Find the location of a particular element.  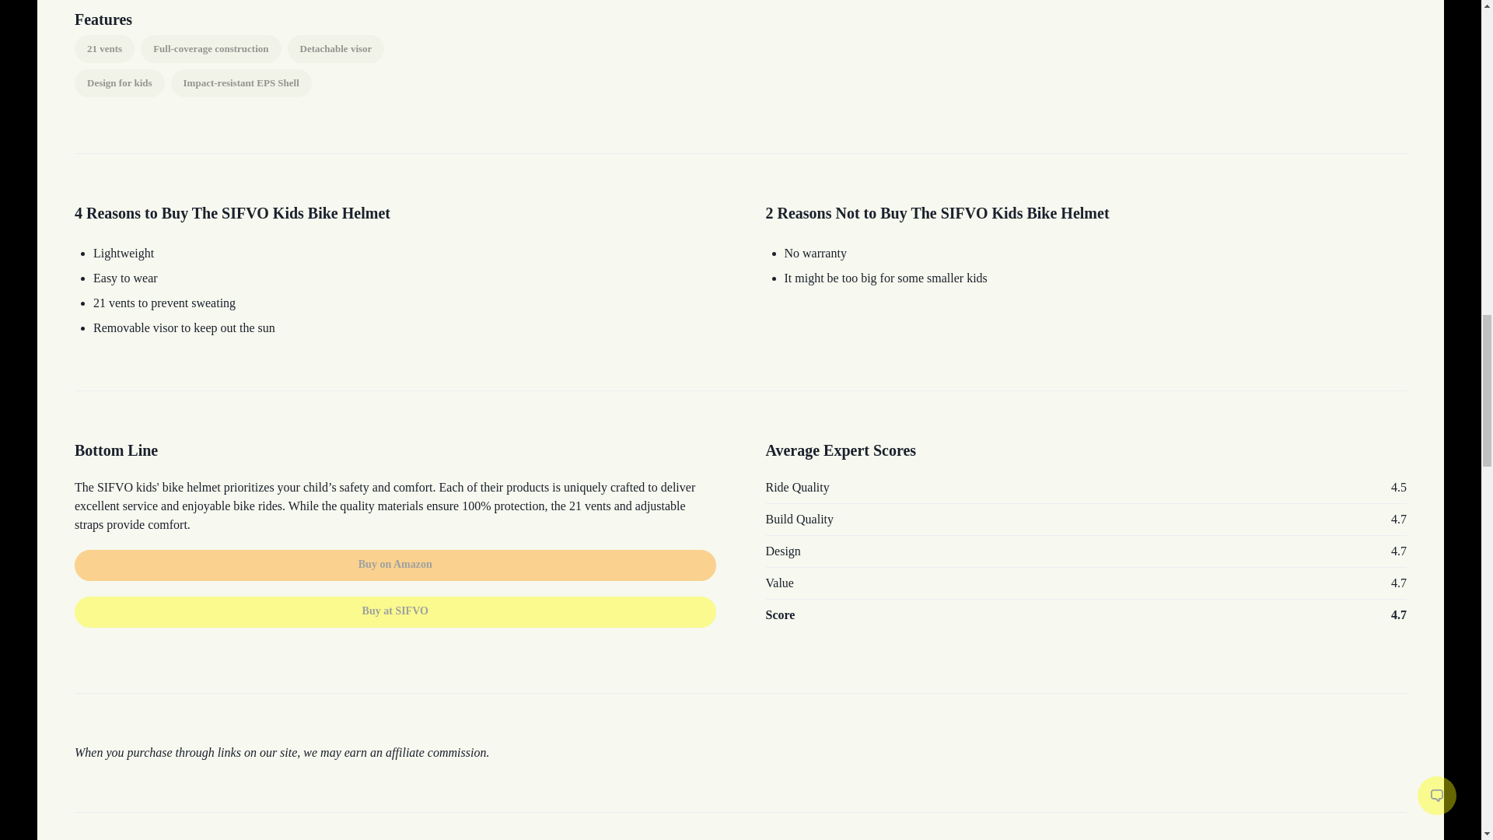

Design for kids is located at coordinates (120, 82).